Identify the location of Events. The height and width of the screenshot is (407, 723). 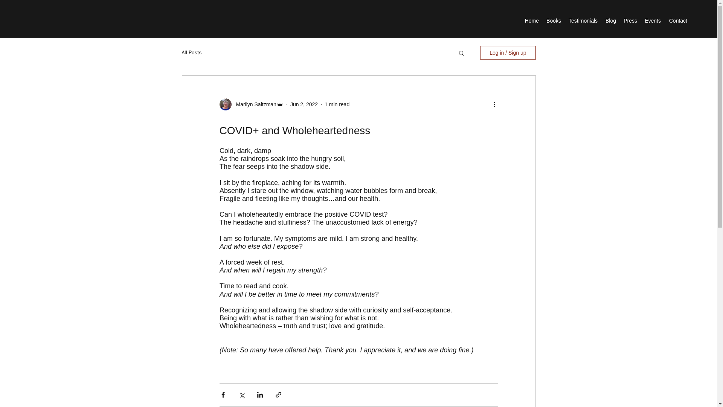
(652, 20).